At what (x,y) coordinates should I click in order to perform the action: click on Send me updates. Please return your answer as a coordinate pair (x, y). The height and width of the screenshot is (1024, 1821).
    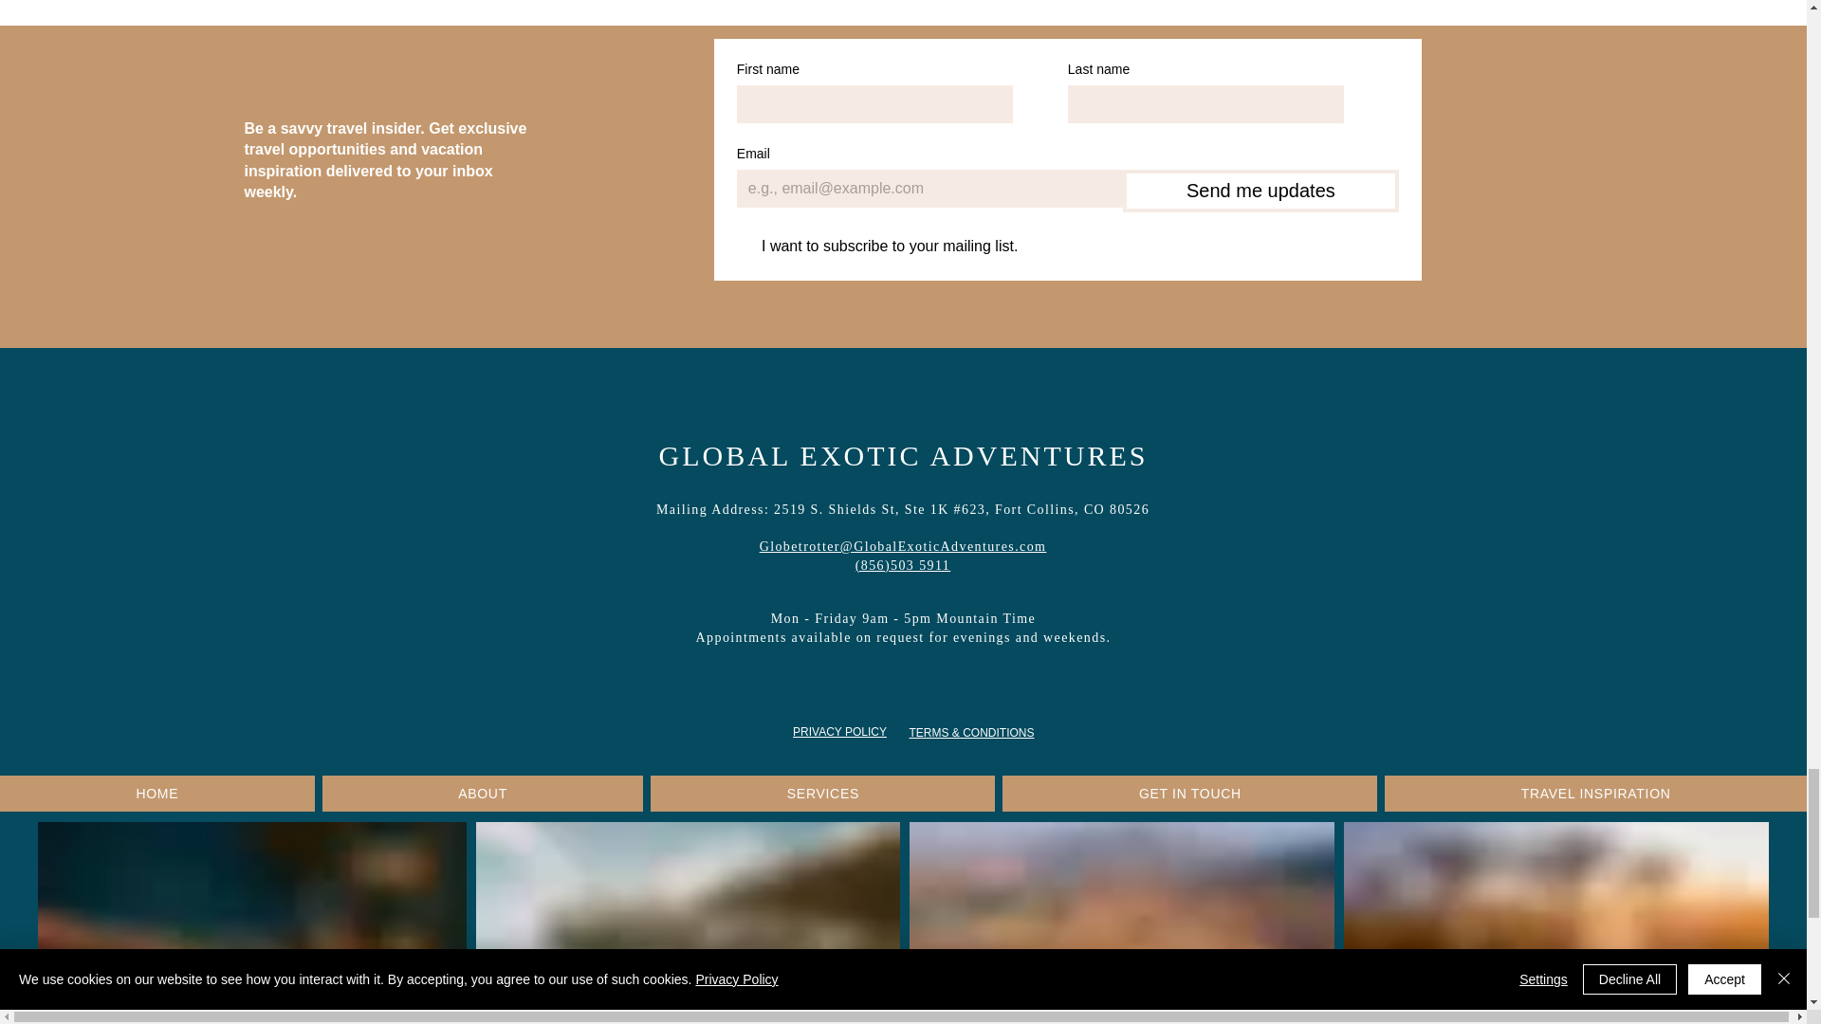
    Looking at the image, I should click on (1260, 191).